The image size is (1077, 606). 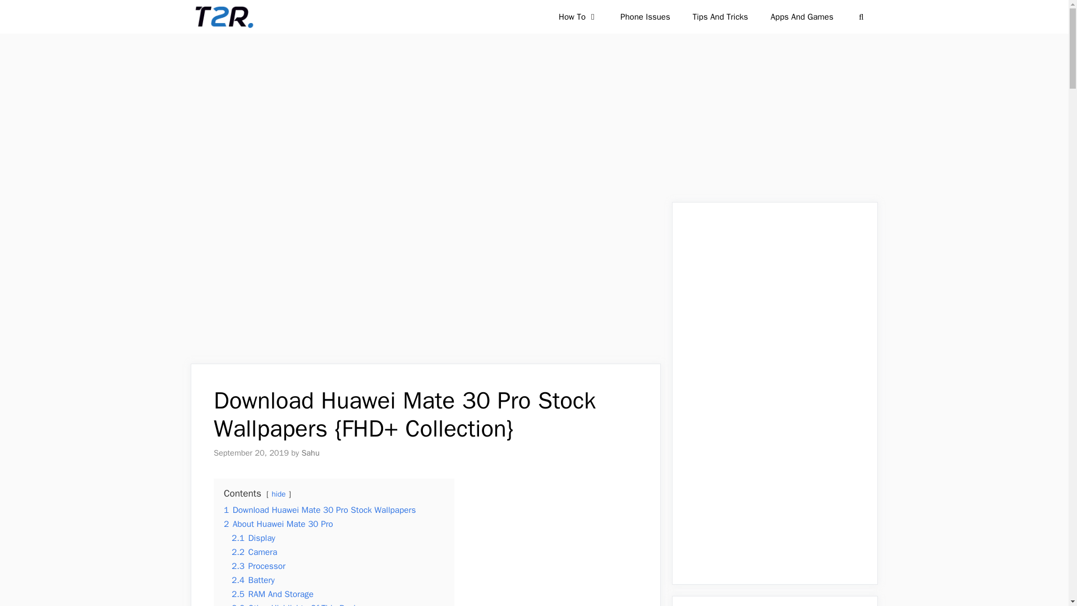 I want to click on How To, so click(x=578, y=17).